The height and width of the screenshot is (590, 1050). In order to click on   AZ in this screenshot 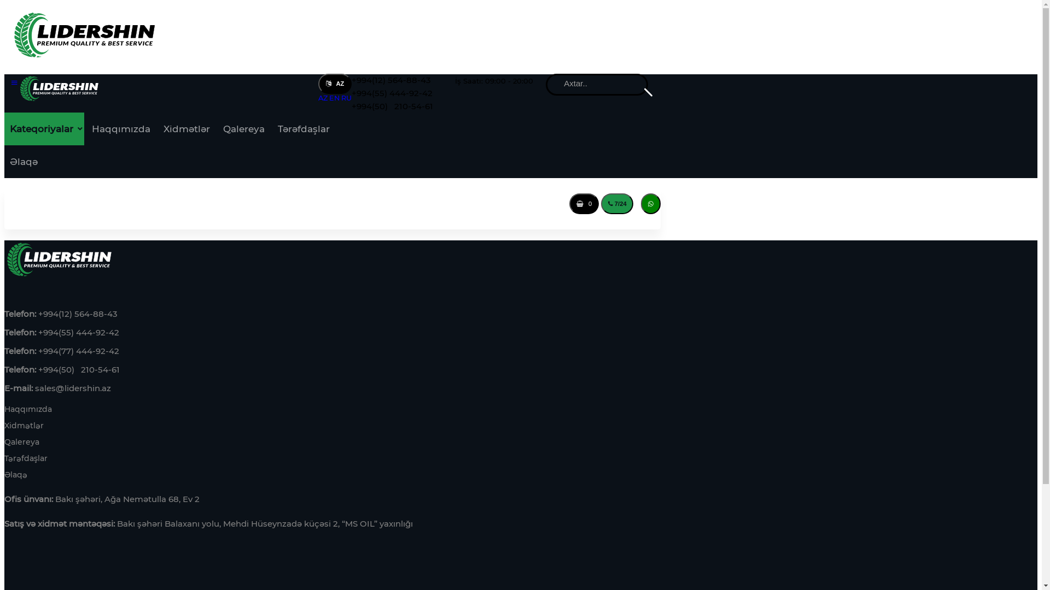, I will do `click(335, 84)`.